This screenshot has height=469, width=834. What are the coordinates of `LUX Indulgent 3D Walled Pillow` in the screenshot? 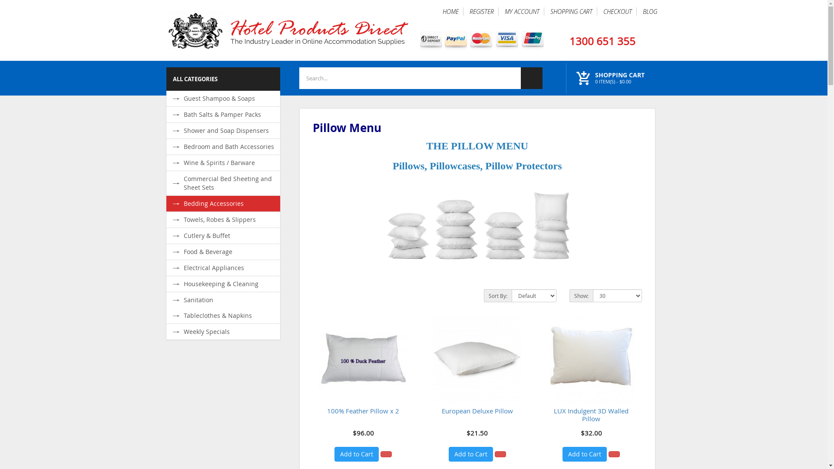 It's located at (591, 415).